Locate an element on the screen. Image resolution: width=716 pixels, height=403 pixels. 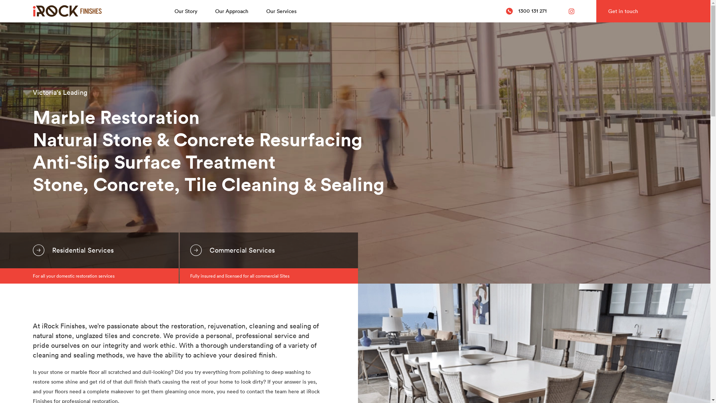
Our Approach is located at coordinates (231, 11).